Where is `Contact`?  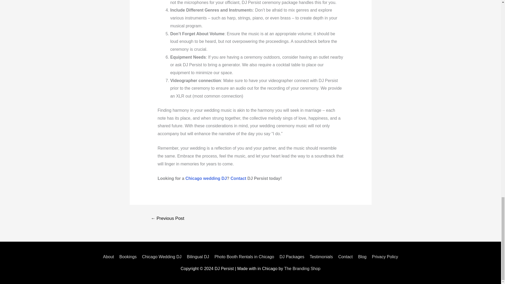 Contact is located at coordinates (346, 257).